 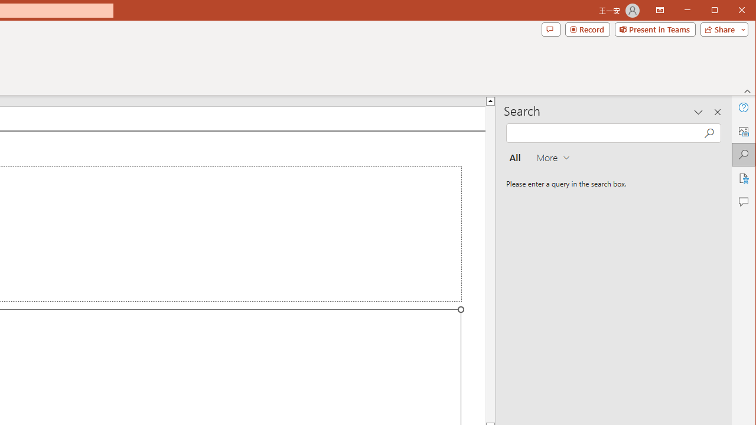 What do you see at coordinates (743, 155) in the screenshot?
I see `Search` at bounding box center [743, 155].